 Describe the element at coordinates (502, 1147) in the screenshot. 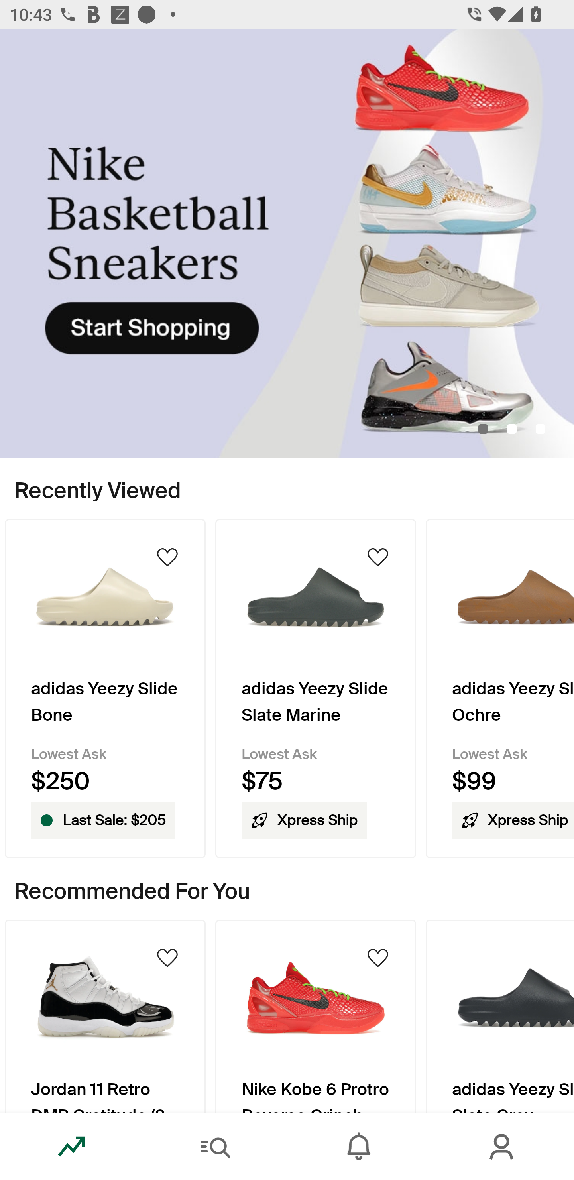

I see `Account` at that location.